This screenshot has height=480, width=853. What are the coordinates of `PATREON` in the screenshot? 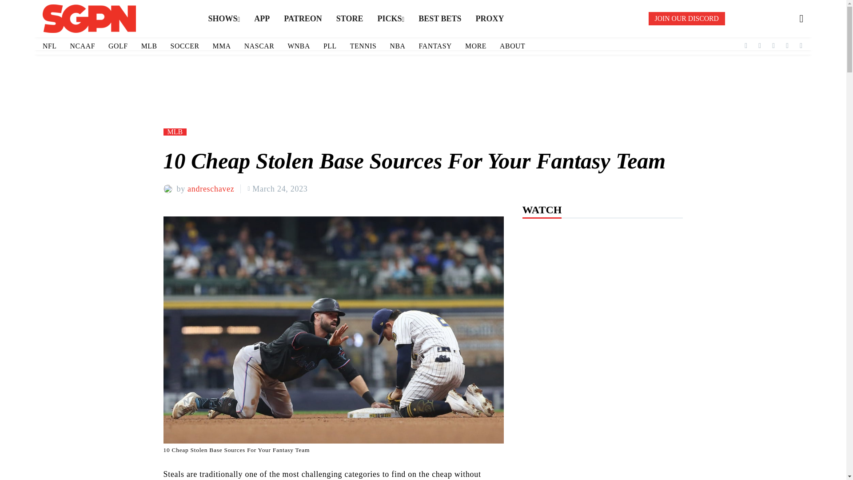 It's located at (302, 19).